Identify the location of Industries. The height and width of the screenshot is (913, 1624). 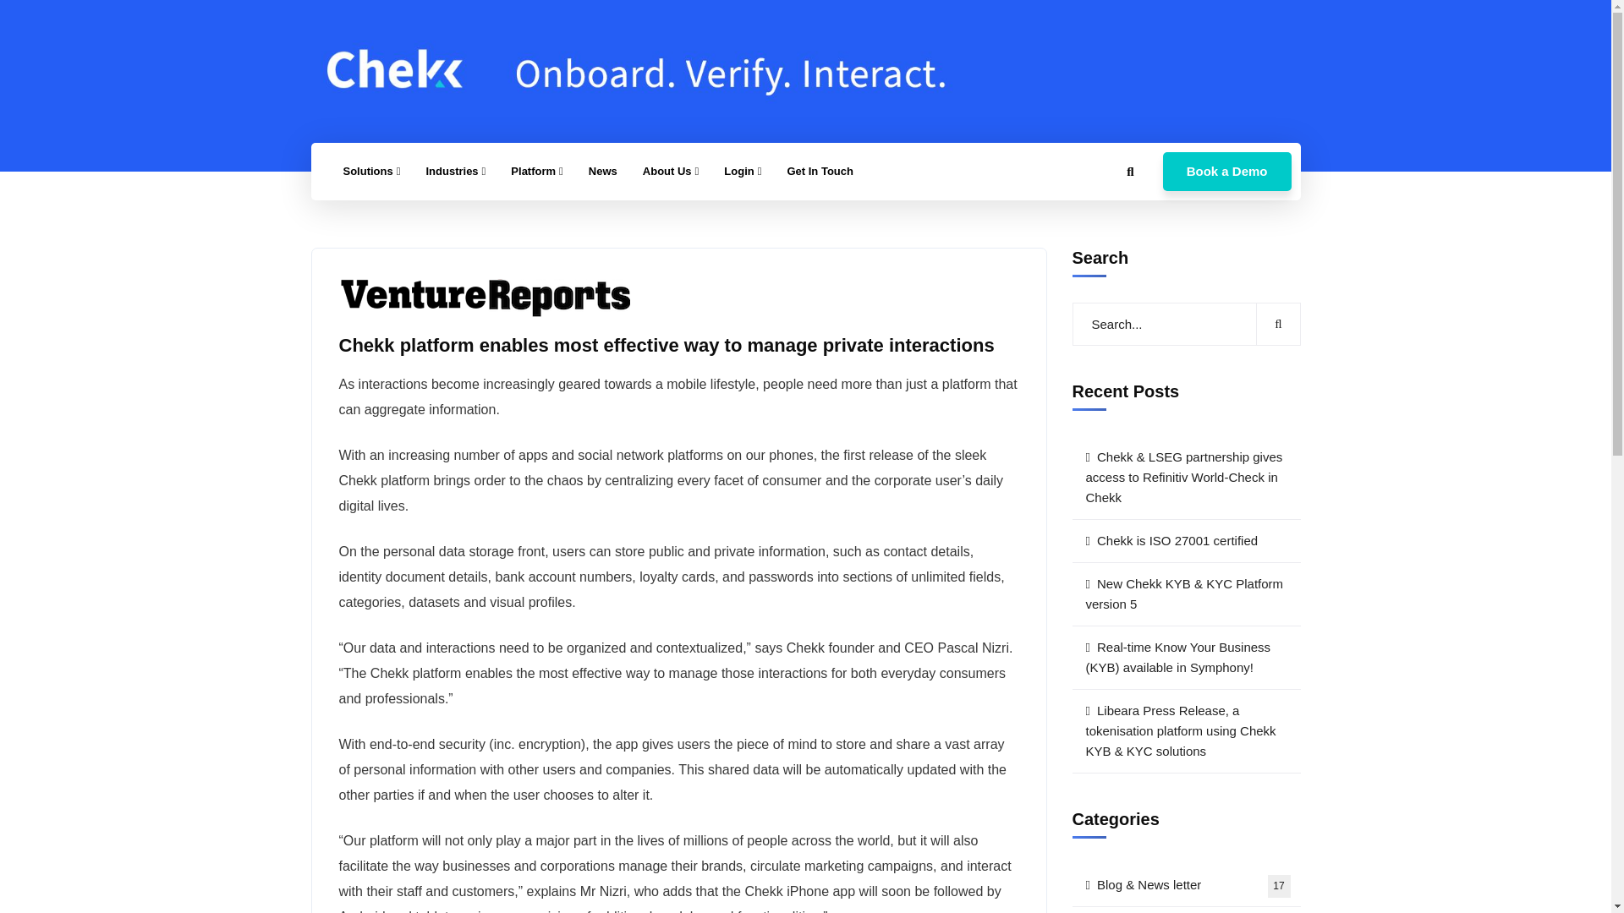
(455, 171).